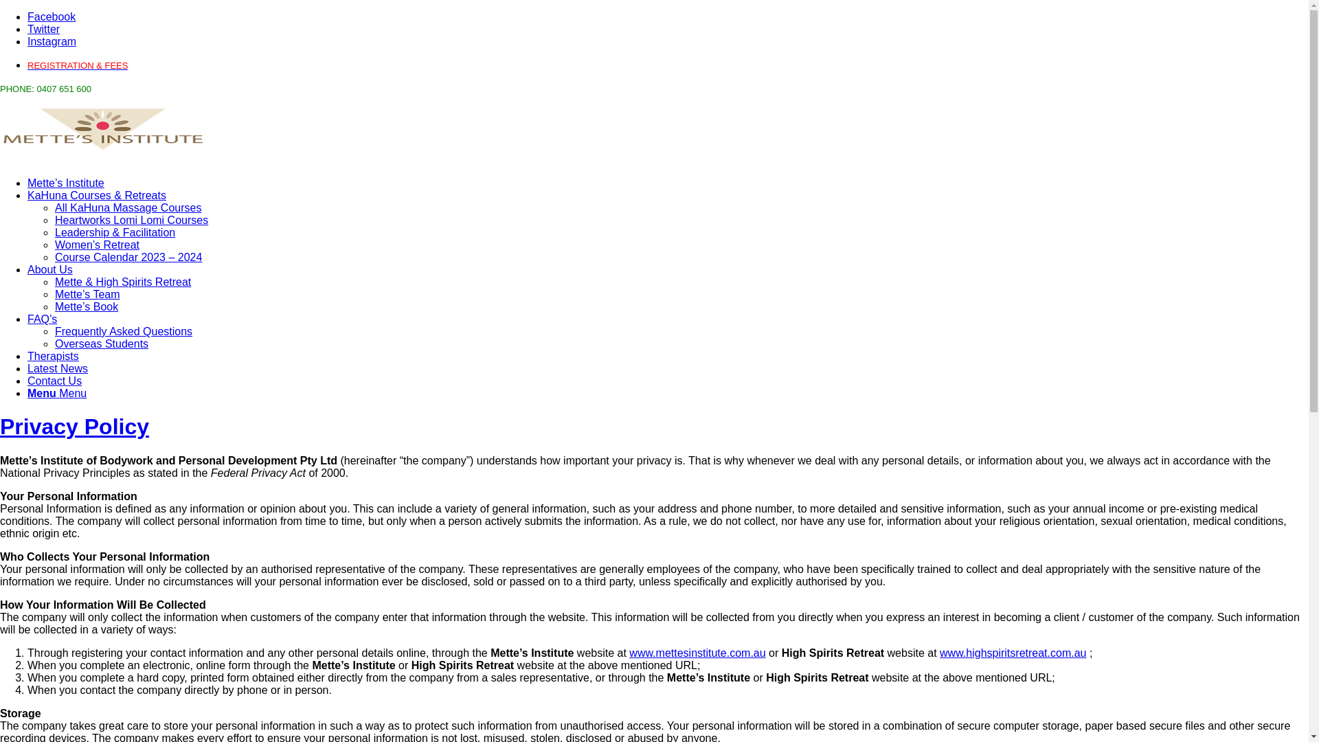 Image resolution: width=1319 pixels, height=742 pixels. I want to click on About Us, so click(50, 269).